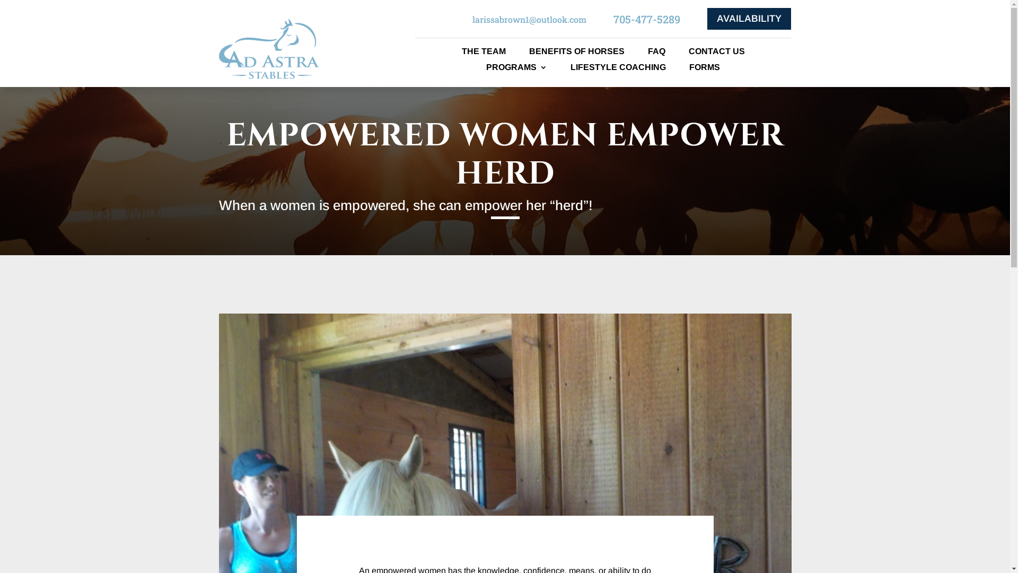 This screenshot has width=1018, height=573. What do you see at coordinates (529, 19) in the screenshot?
I see `larissabrown1@outlook.com` at bounding box center [529, 19].